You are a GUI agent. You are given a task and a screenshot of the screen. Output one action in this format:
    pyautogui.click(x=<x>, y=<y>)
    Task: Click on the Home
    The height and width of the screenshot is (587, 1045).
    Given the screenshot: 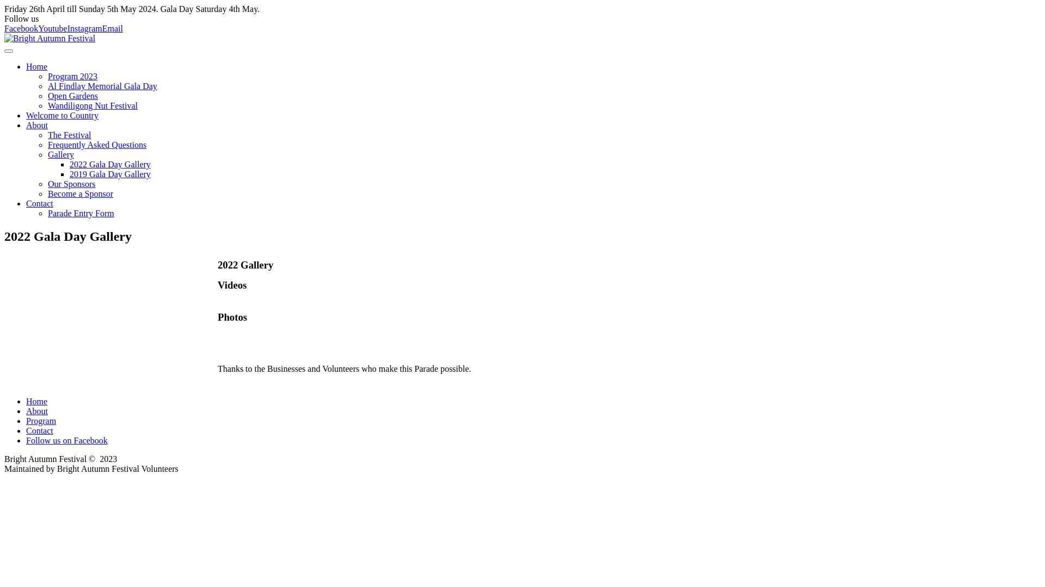 What is the action you would take?
    pyautogui.click(x=37, y=66)
    